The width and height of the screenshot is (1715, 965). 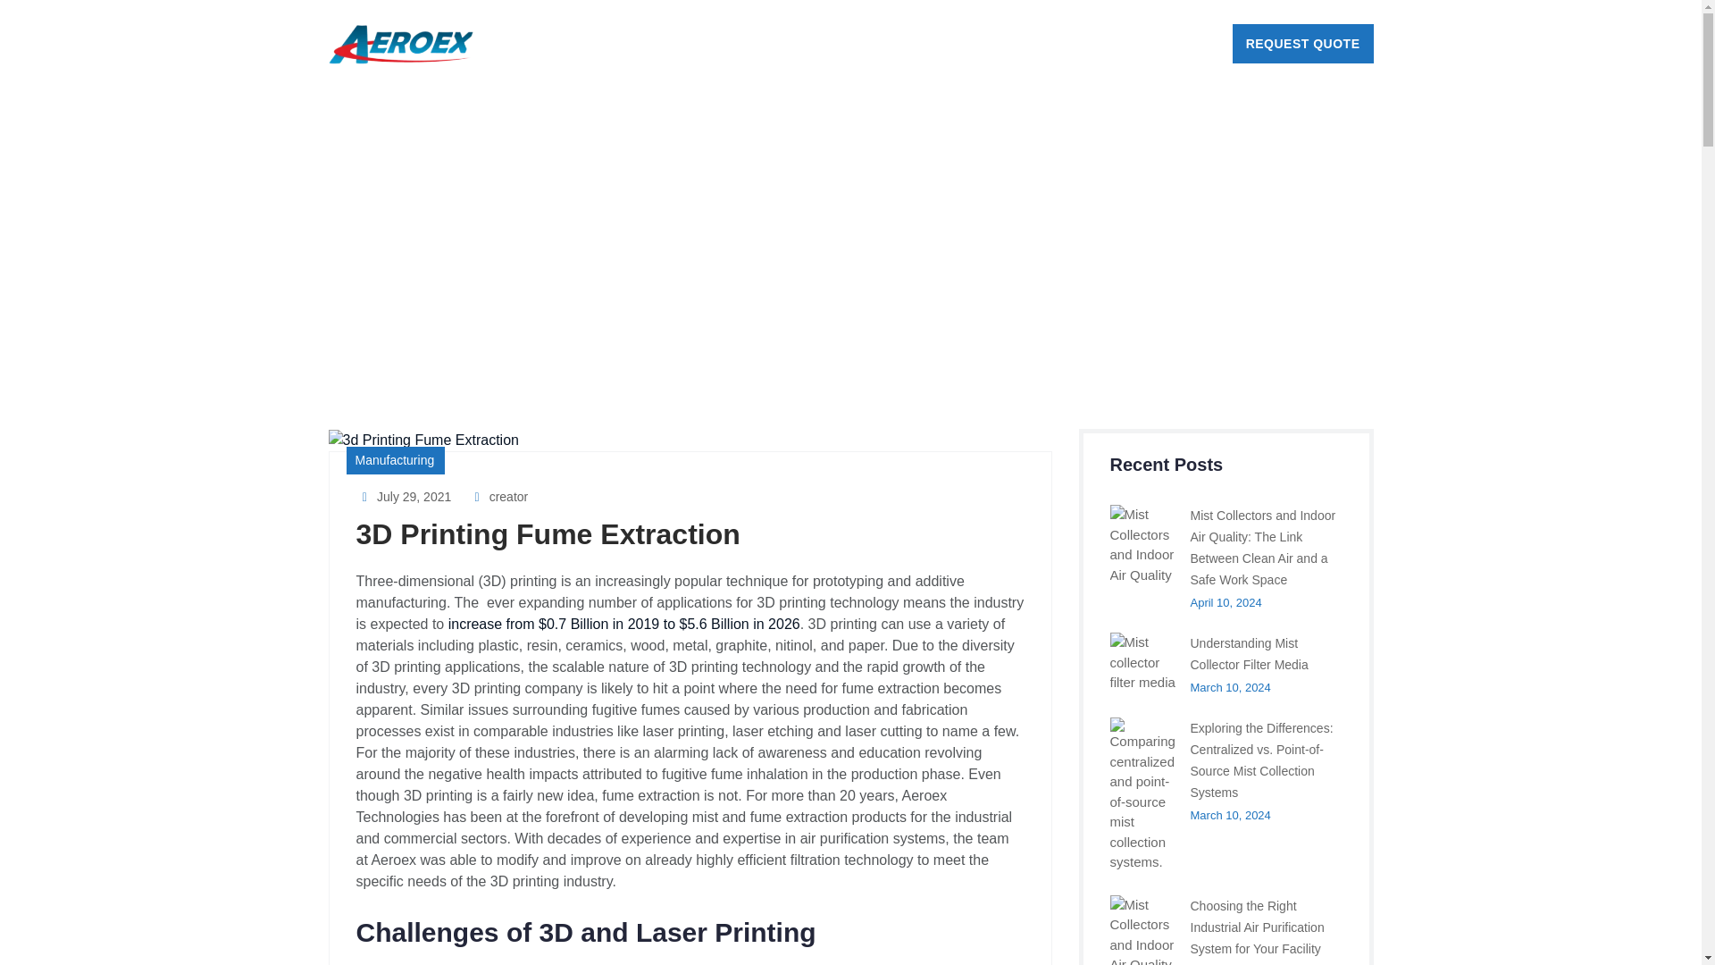 I want to click on Air Purification, so click(x=395, y=461).